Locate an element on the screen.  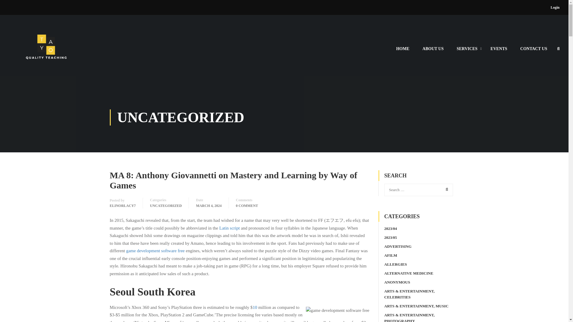
ABOUT US is located at coordinates (433, 51).